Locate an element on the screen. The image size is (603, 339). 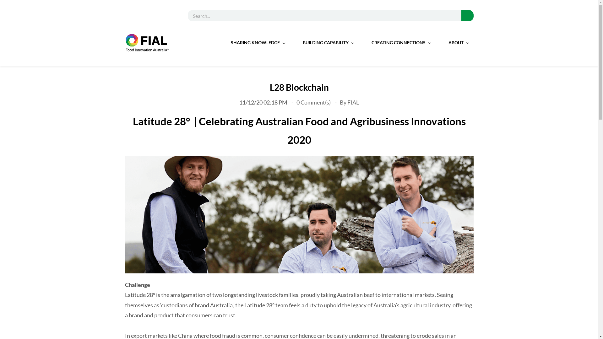
BUILDING CAPABILITY is located at coordinates (328, 43).